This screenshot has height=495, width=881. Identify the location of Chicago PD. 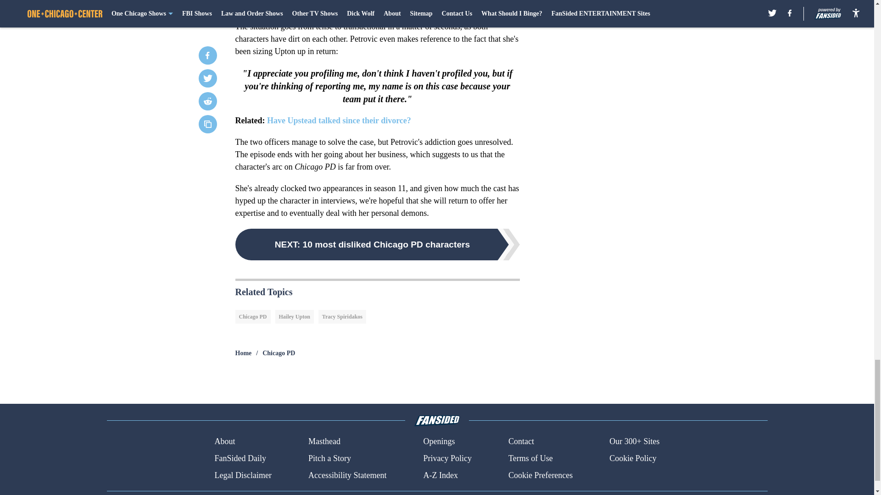
(279, 353).